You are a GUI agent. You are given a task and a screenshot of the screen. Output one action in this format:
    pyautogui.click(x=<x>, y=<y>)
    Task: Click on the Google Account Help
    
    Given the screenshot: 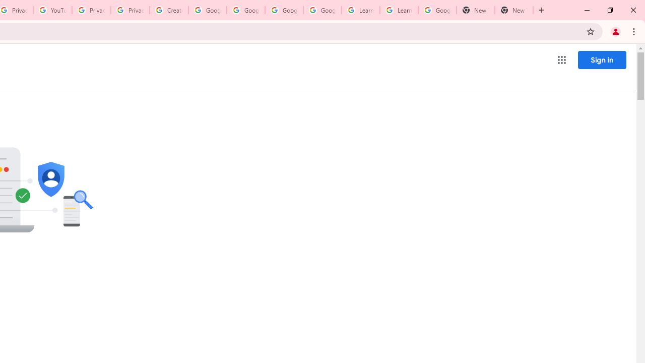 What is the action you would take?
    pyautogui.click(x=284, y=10)
    